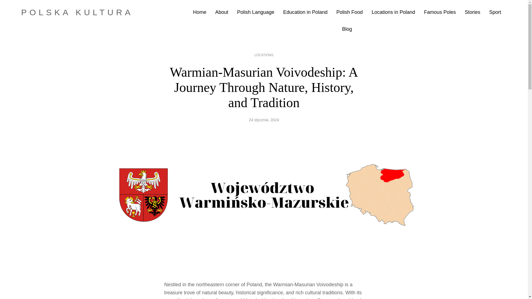 The width and height of the screenshot is (532, 299). Describe the element at coordinates (256, 12) in the screenshot. I see `Polish Language` at that location.